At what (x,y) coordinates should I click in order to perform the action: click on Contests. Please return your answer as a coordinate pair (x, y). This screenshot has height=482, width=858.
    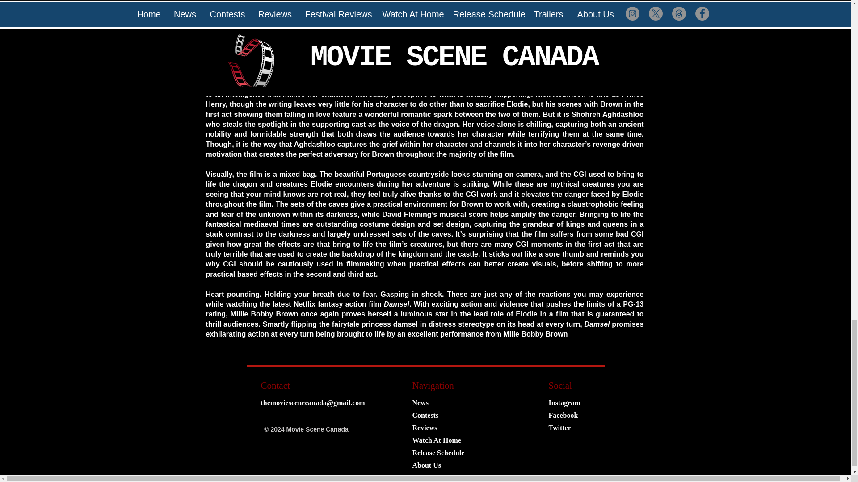
    Looking at the image, I should click on (425, 415).